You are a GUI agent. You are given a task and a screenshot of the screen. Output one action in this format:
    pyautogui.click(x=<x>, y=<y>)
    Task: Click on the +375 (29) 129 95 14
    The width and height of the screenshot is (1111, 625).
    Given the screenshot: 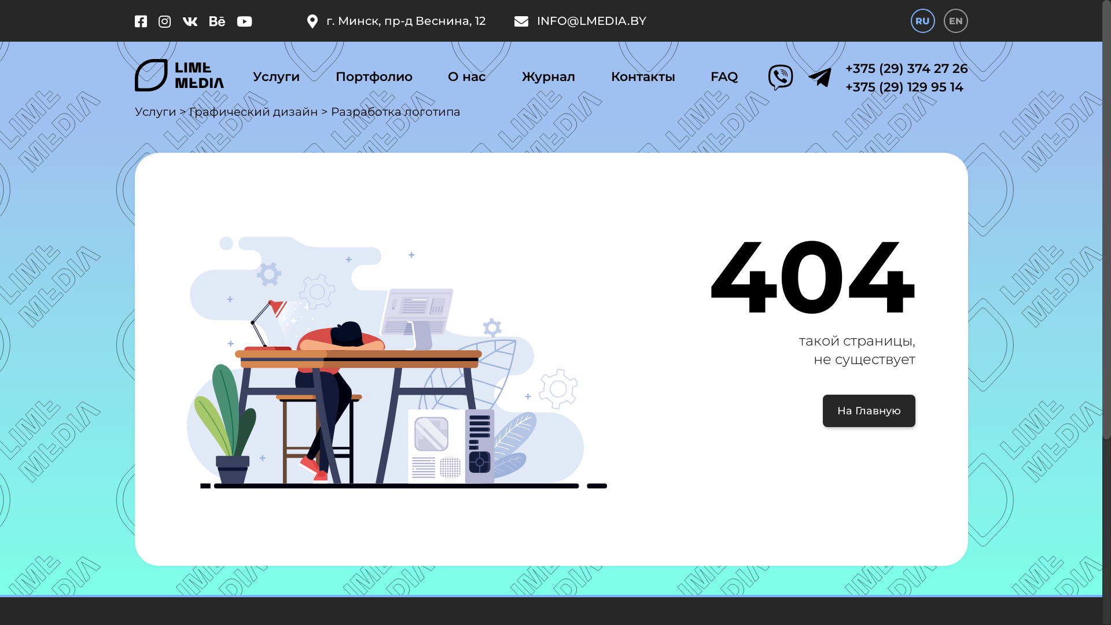 What is the action you would take?
    pyautogui.click(x=906, y=87)
    